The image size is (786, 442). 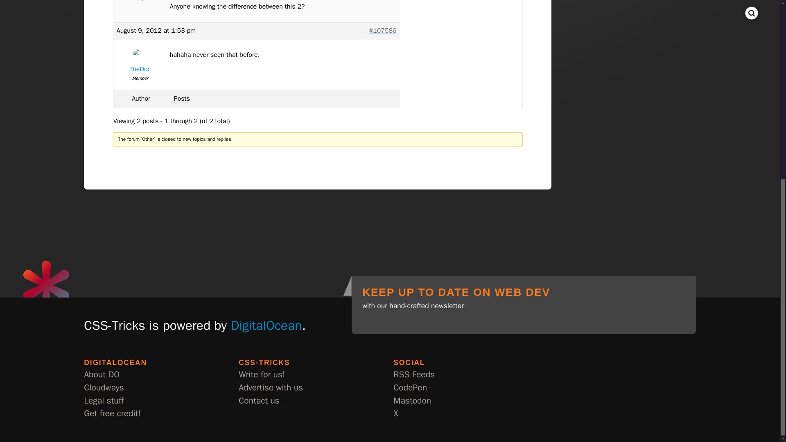 I want to click on About DO, so click(x=102, y=375).